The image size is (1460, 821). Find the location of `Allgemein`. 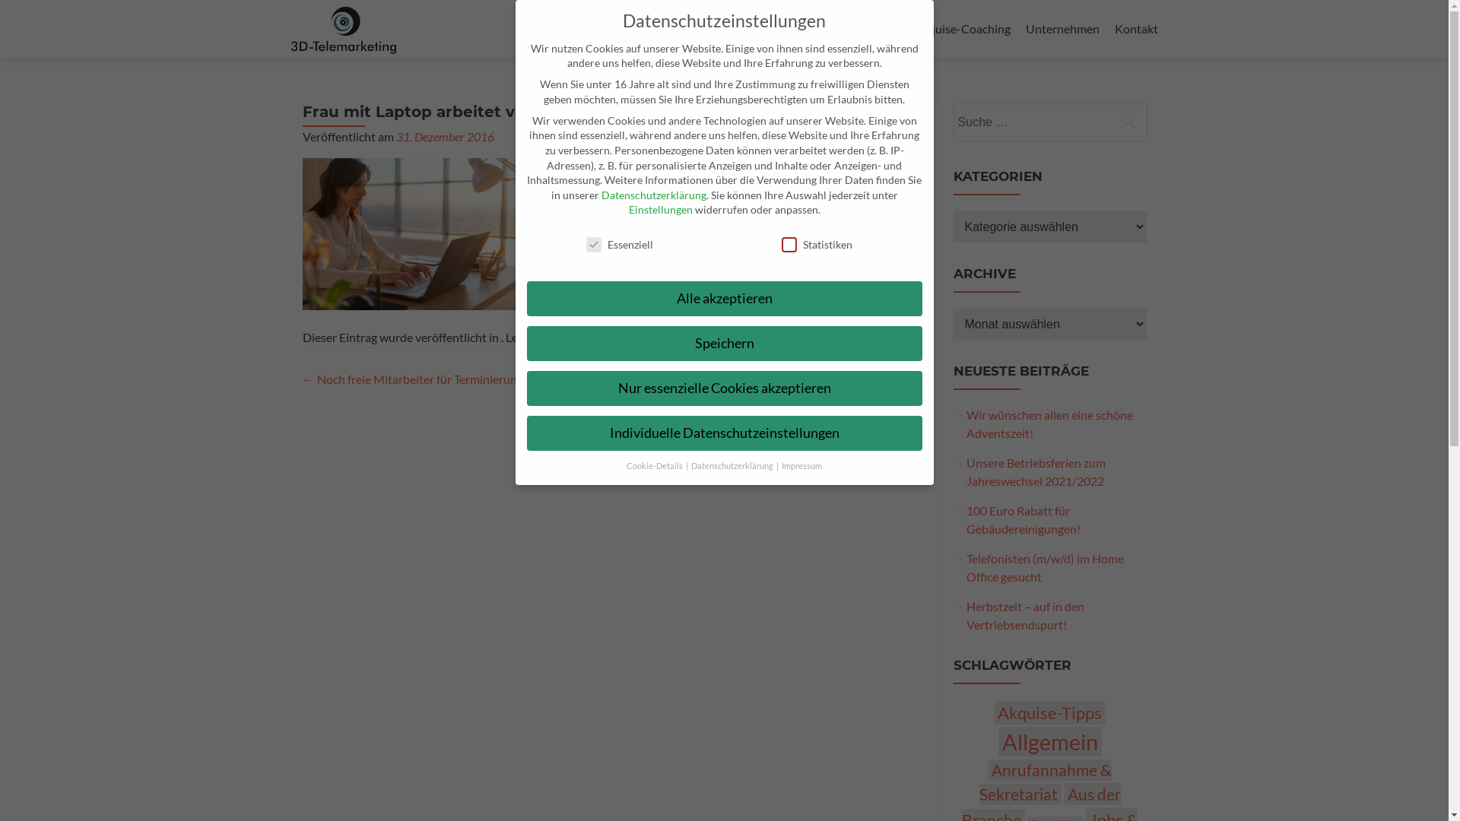

Allgemein is located at coordinates (1049, 742).